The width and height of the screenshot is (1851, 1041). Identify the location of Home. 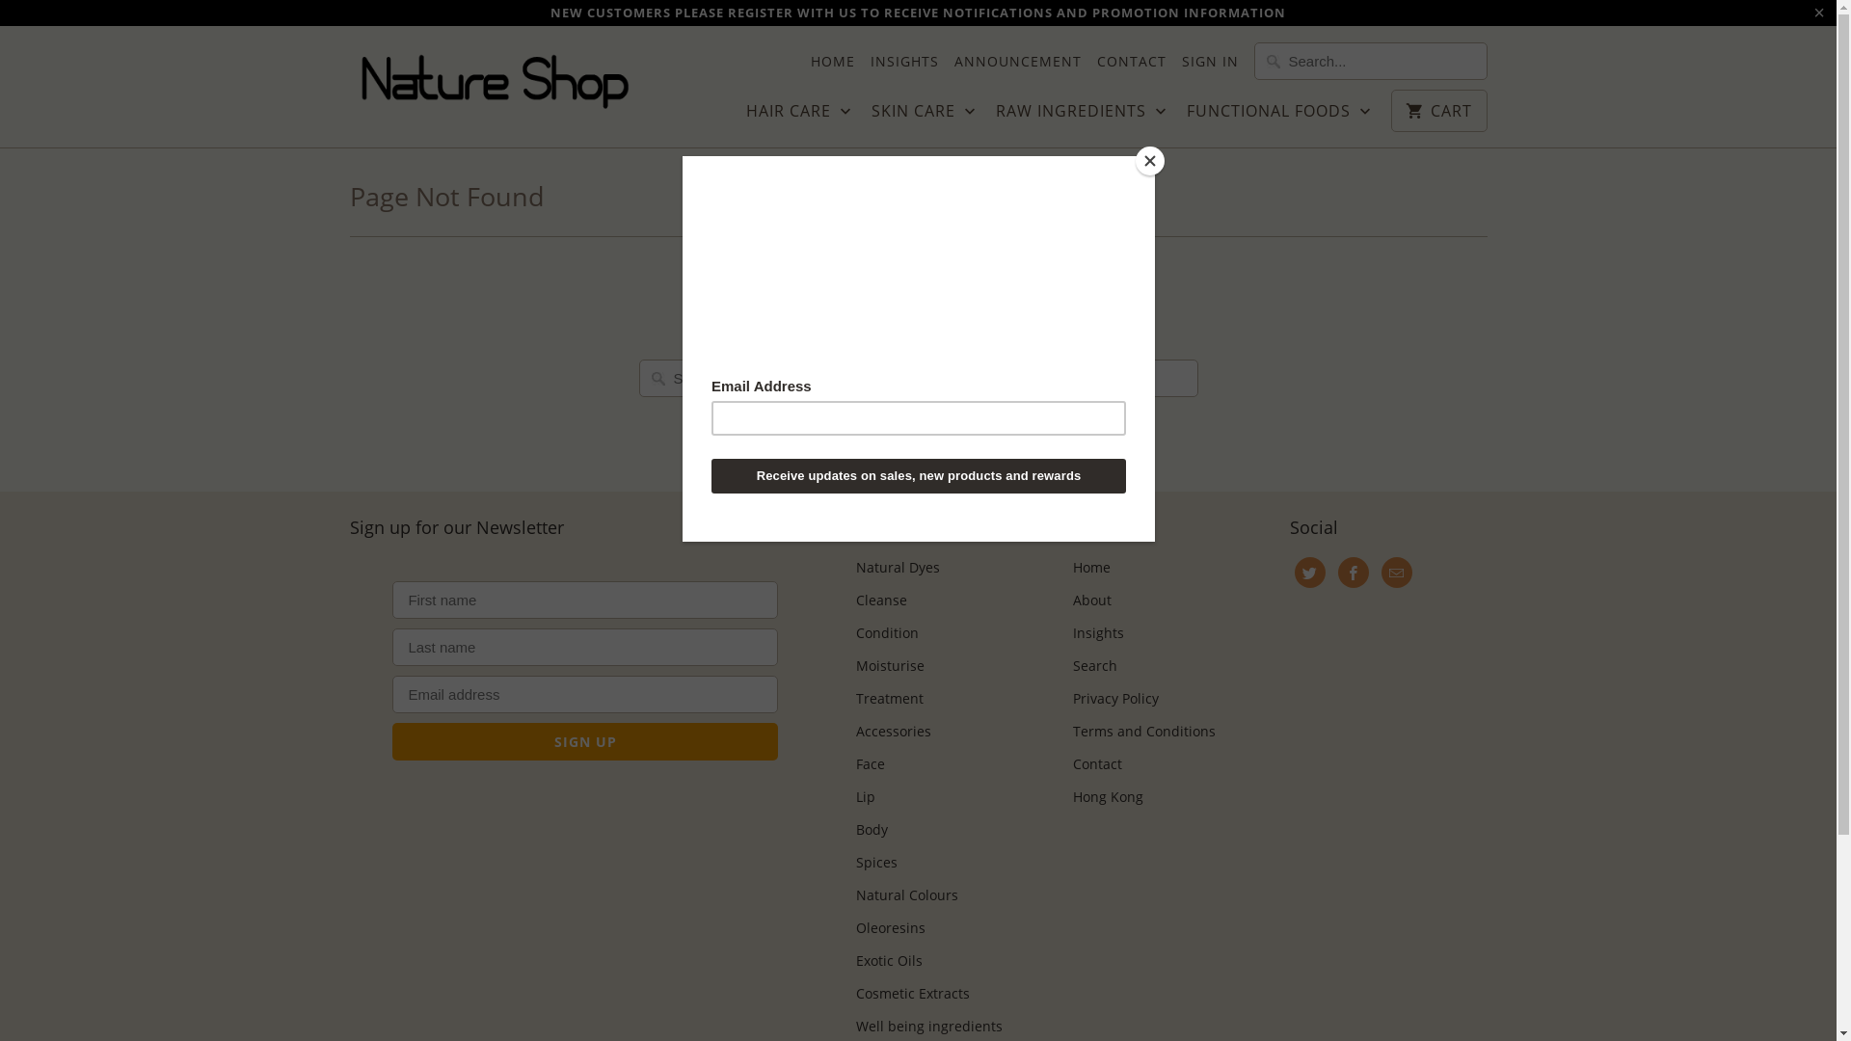
(1091, 567).